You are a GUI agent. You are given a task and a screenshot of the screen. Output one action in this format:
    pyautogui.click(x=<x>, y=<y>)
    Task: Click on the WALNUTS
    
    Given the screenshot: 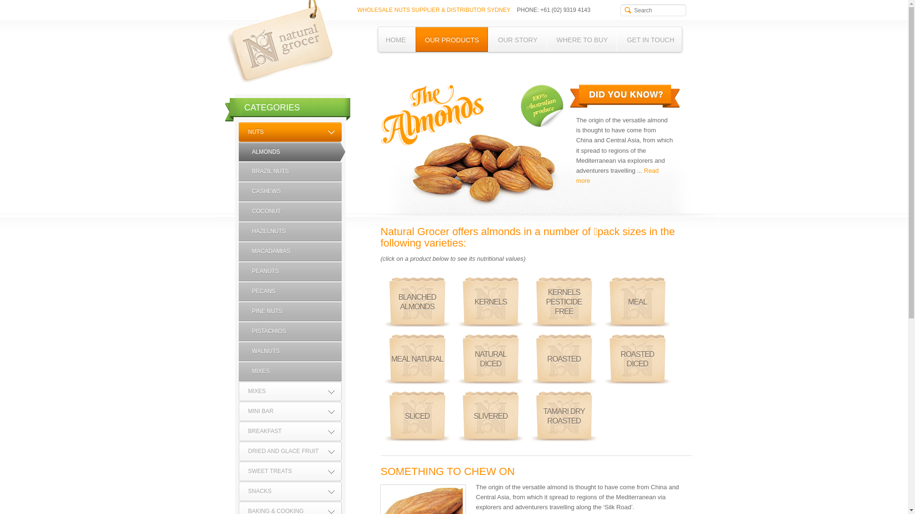 What is the action you would take?
    pyautogui.click(x=290, y=351)
    